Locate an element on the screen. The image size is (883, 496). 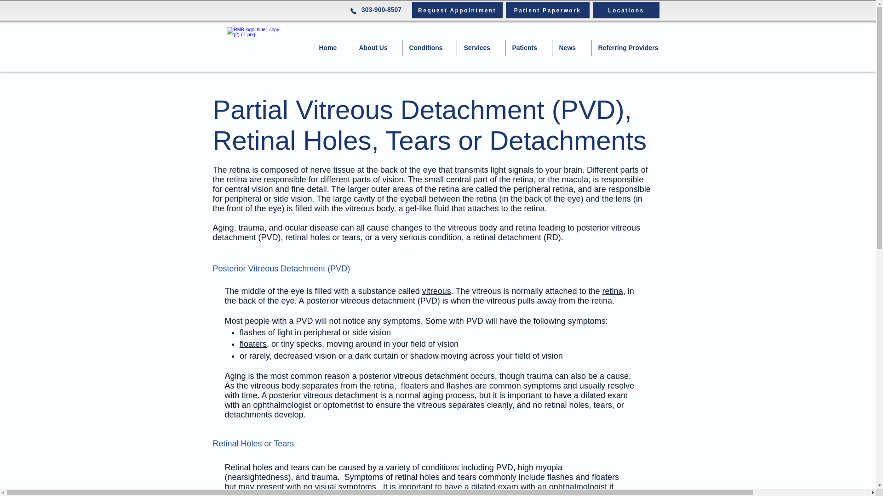
About Us is located at coordinates (377, 48).